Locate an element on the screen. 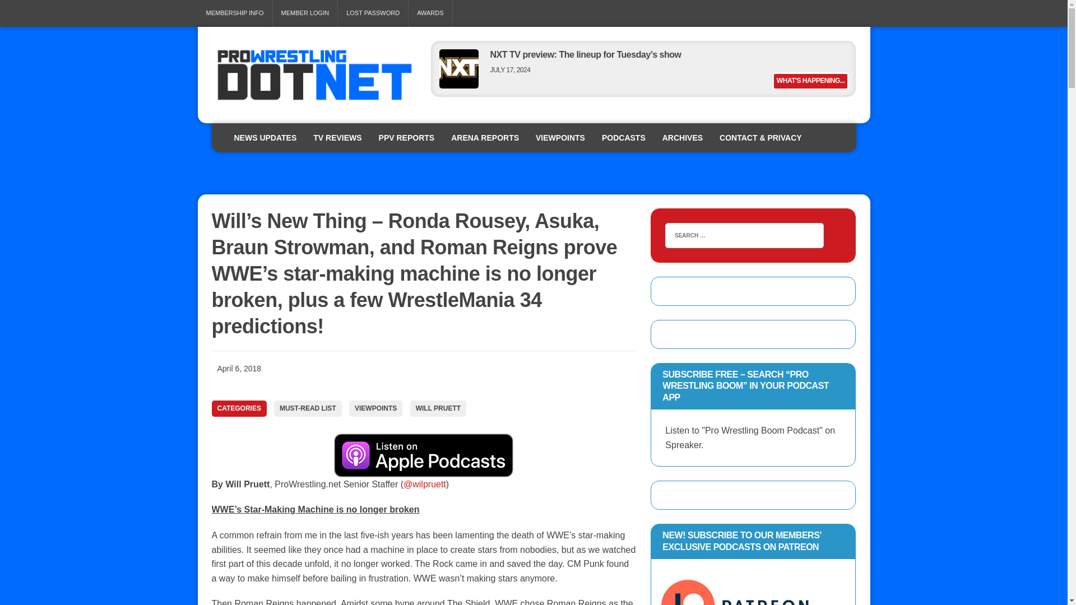 Image resolution: width=1076 pixels, height=605 pixels. NEWS UPDATES is located at coordinates (265, 138).